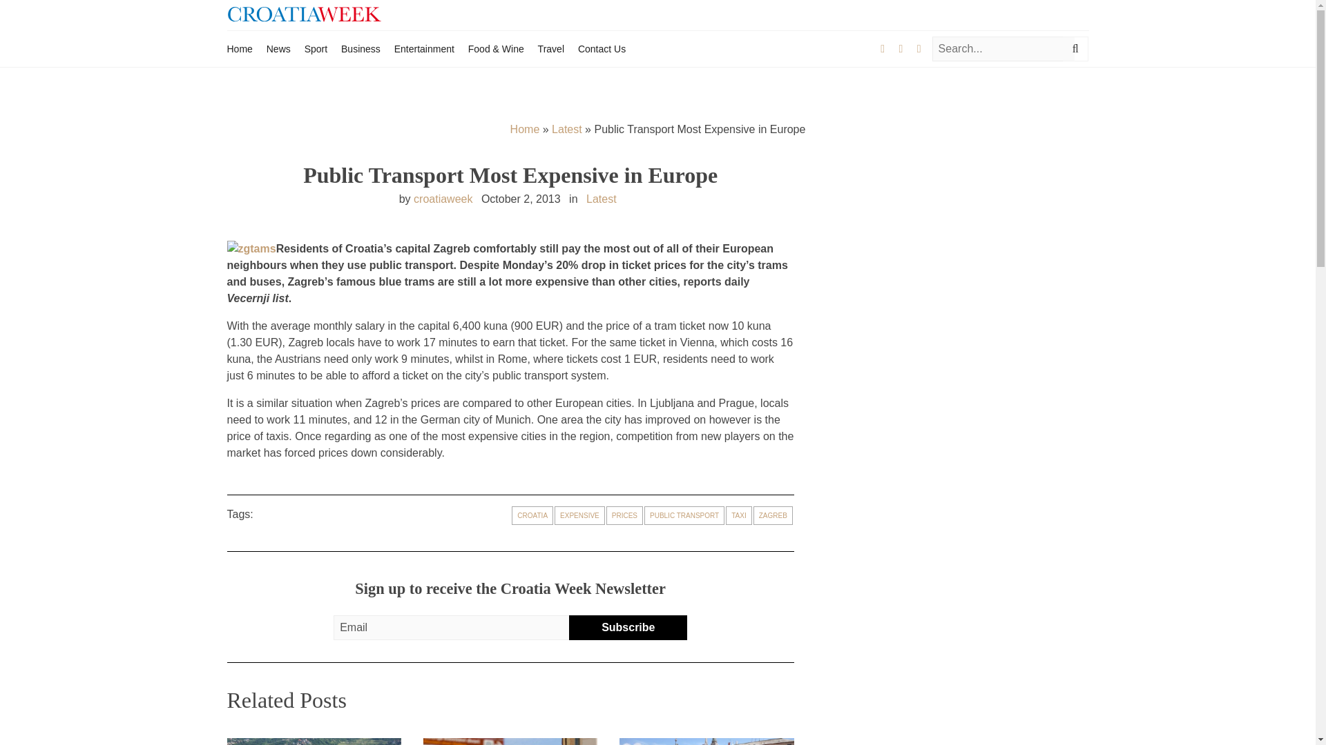 This screenshot has width=1326, height=745. I want to click on Contact Us, so click(602, 48).